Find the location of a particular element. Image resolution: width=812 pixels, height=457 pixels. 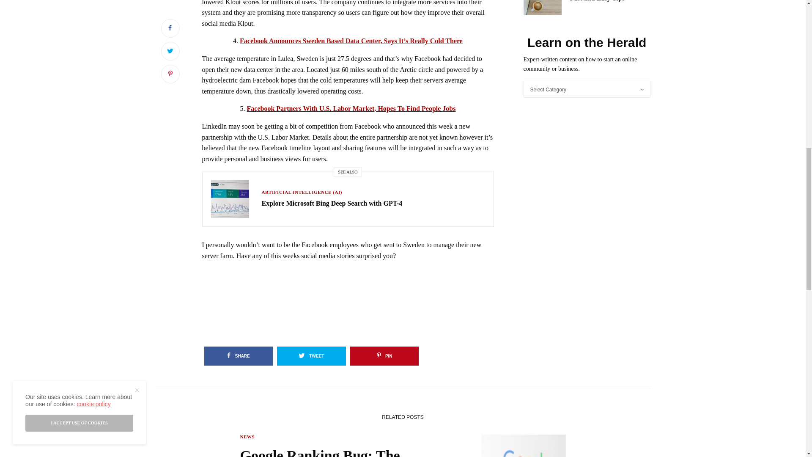

PIN is located at coordinates (384, 356).